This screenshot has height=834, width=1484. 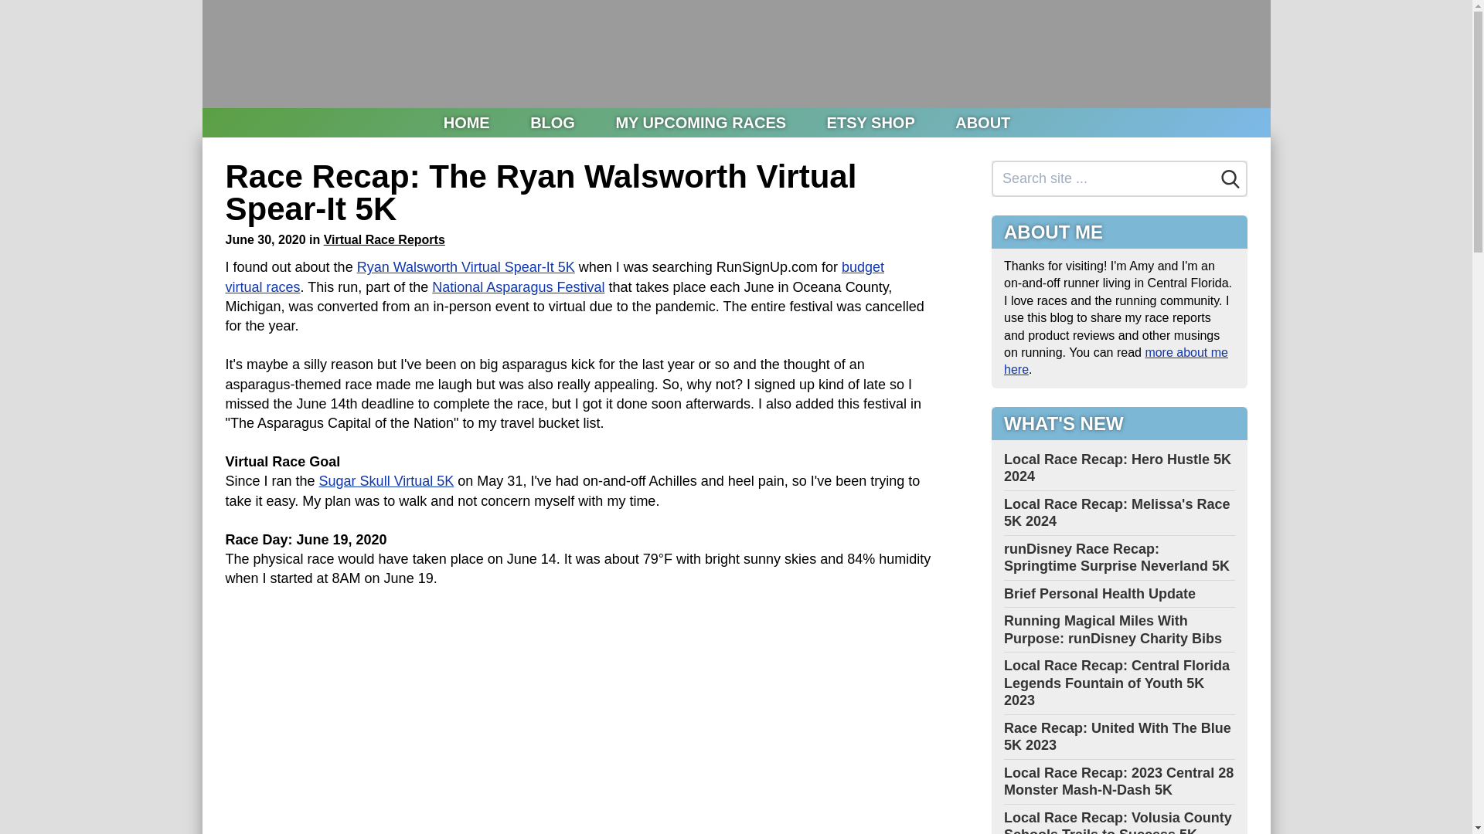 What do you see at coordinates (466, 267) in the screenshot?
I see `Ryan Walsworth Virtual Spear-It 5K` at bounding box center [466, 267].